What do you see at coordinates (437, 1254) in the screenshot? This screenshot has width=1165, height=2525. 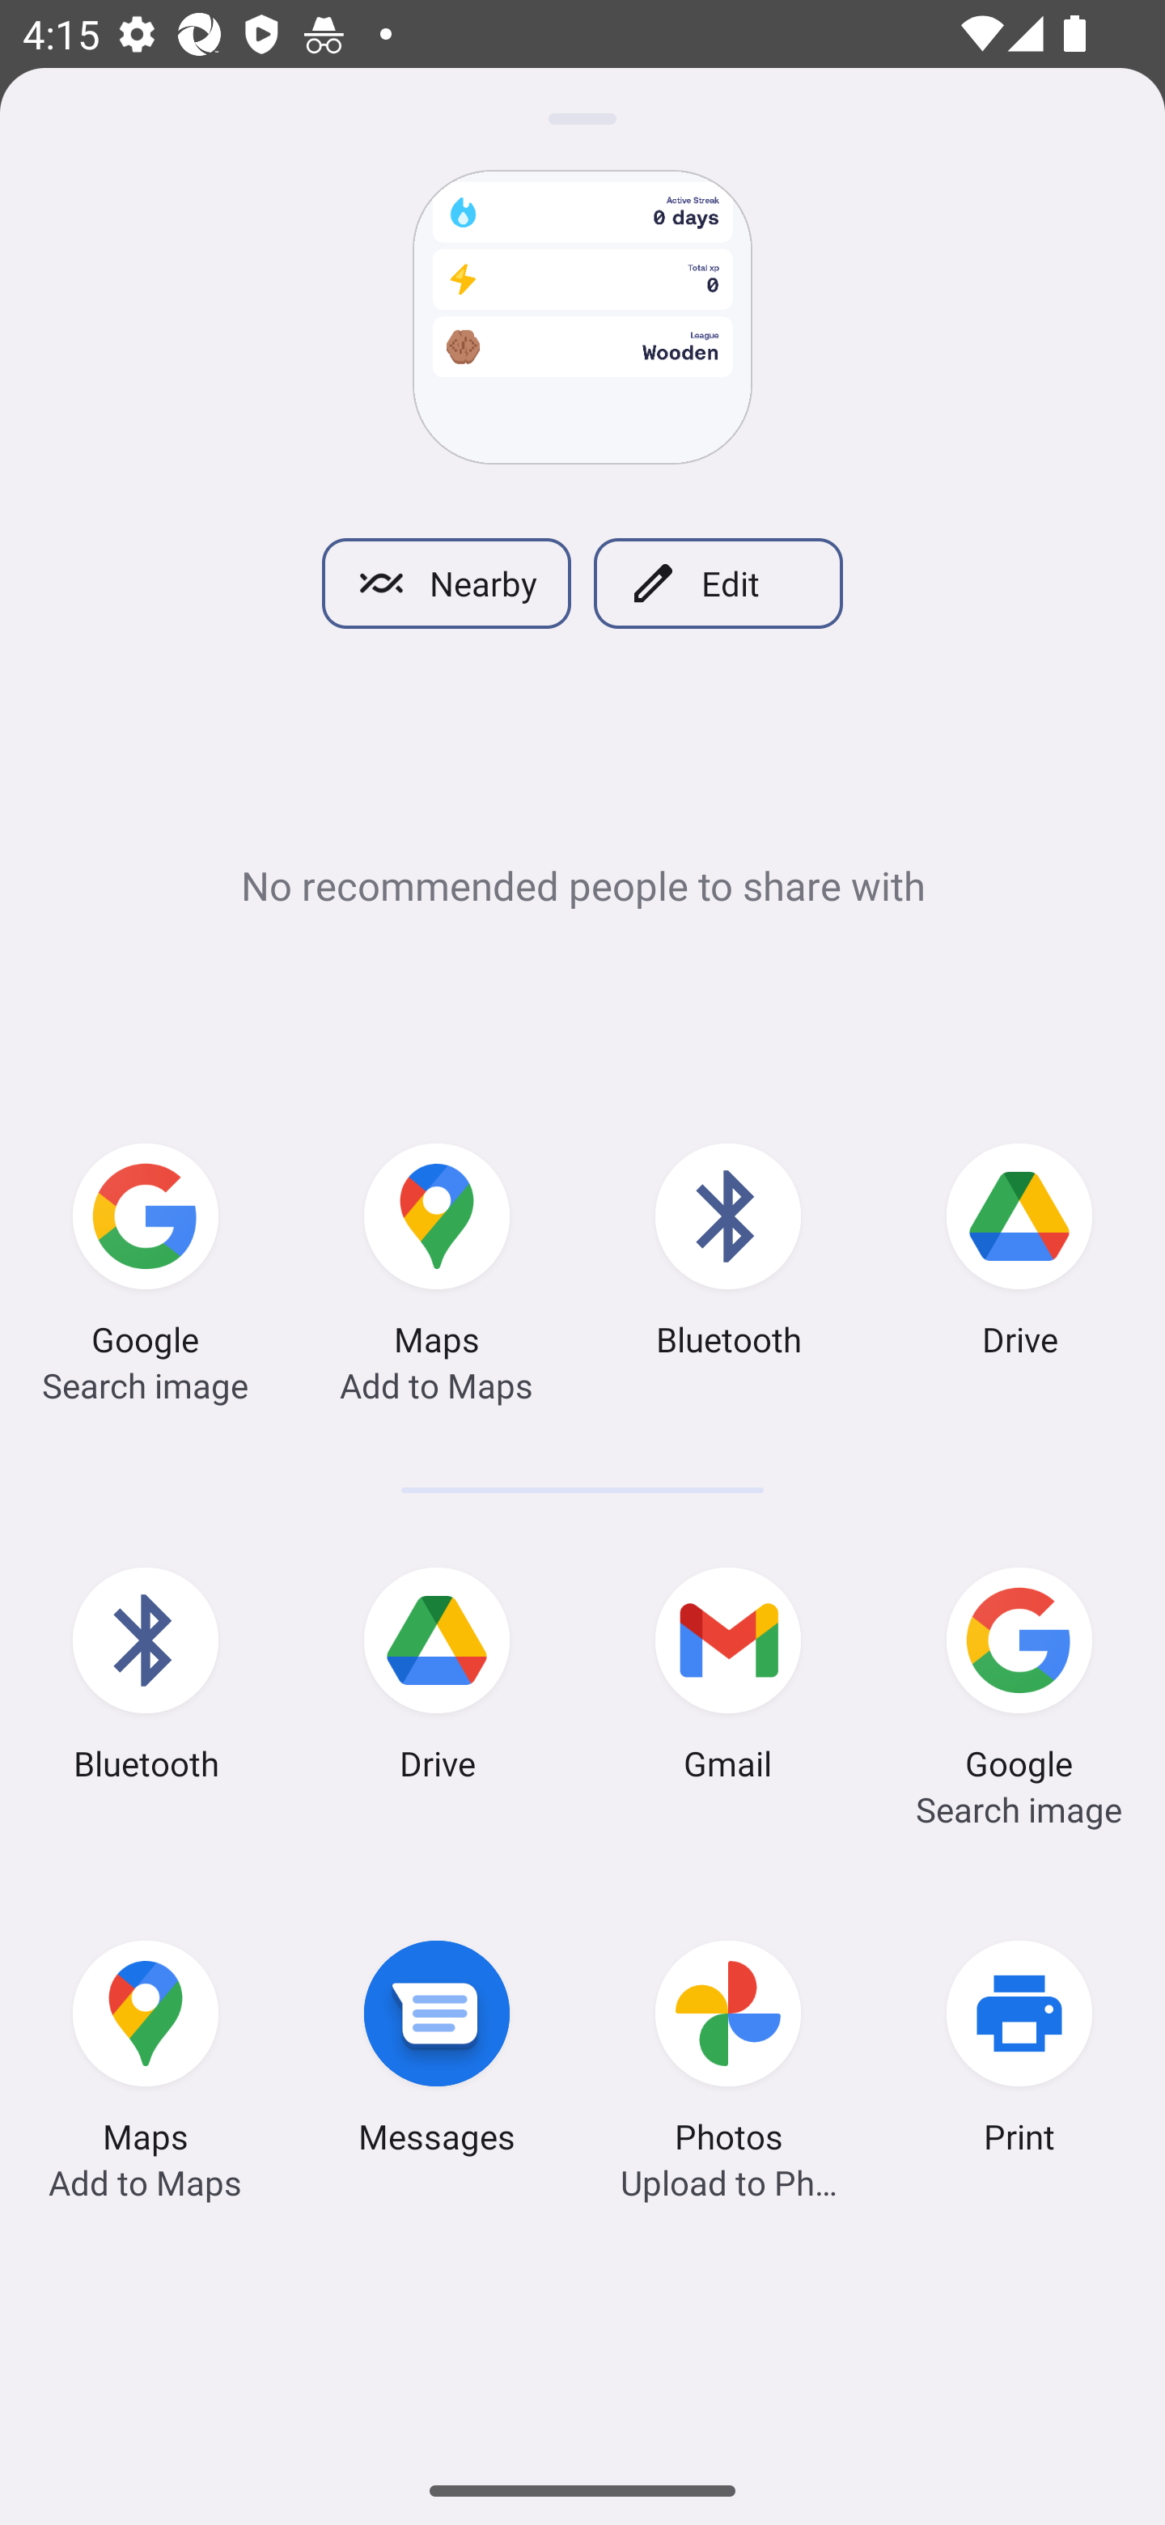 I see `Maps Add to Maps` at bounding box center [437, 1254].